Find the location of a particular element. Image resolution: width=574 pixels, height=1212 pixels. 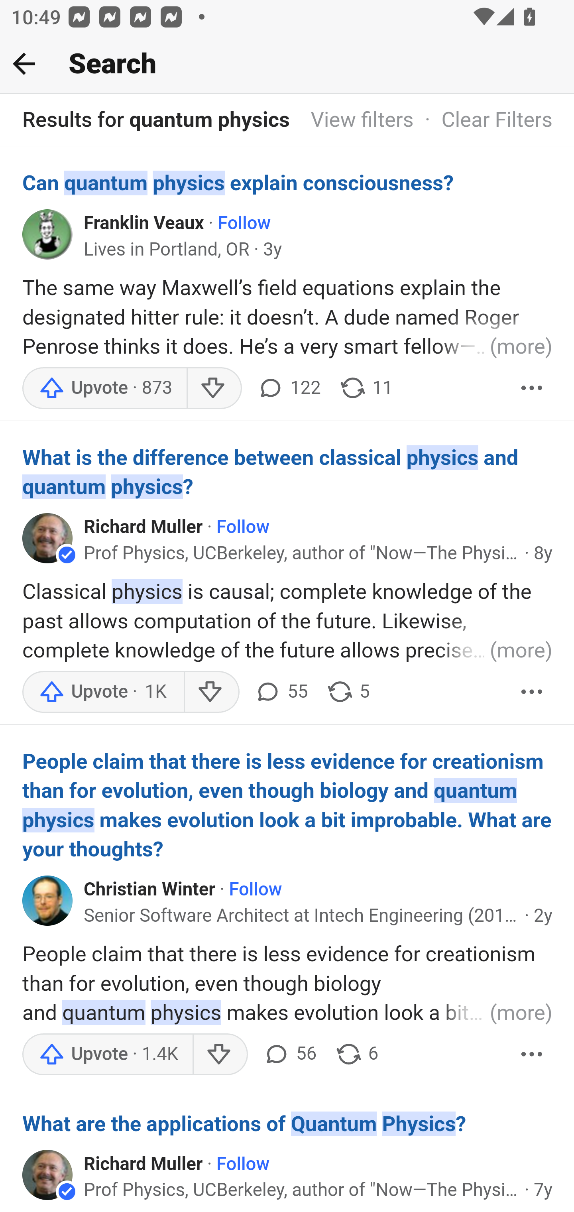

More is located at coordinates (532, 1054).